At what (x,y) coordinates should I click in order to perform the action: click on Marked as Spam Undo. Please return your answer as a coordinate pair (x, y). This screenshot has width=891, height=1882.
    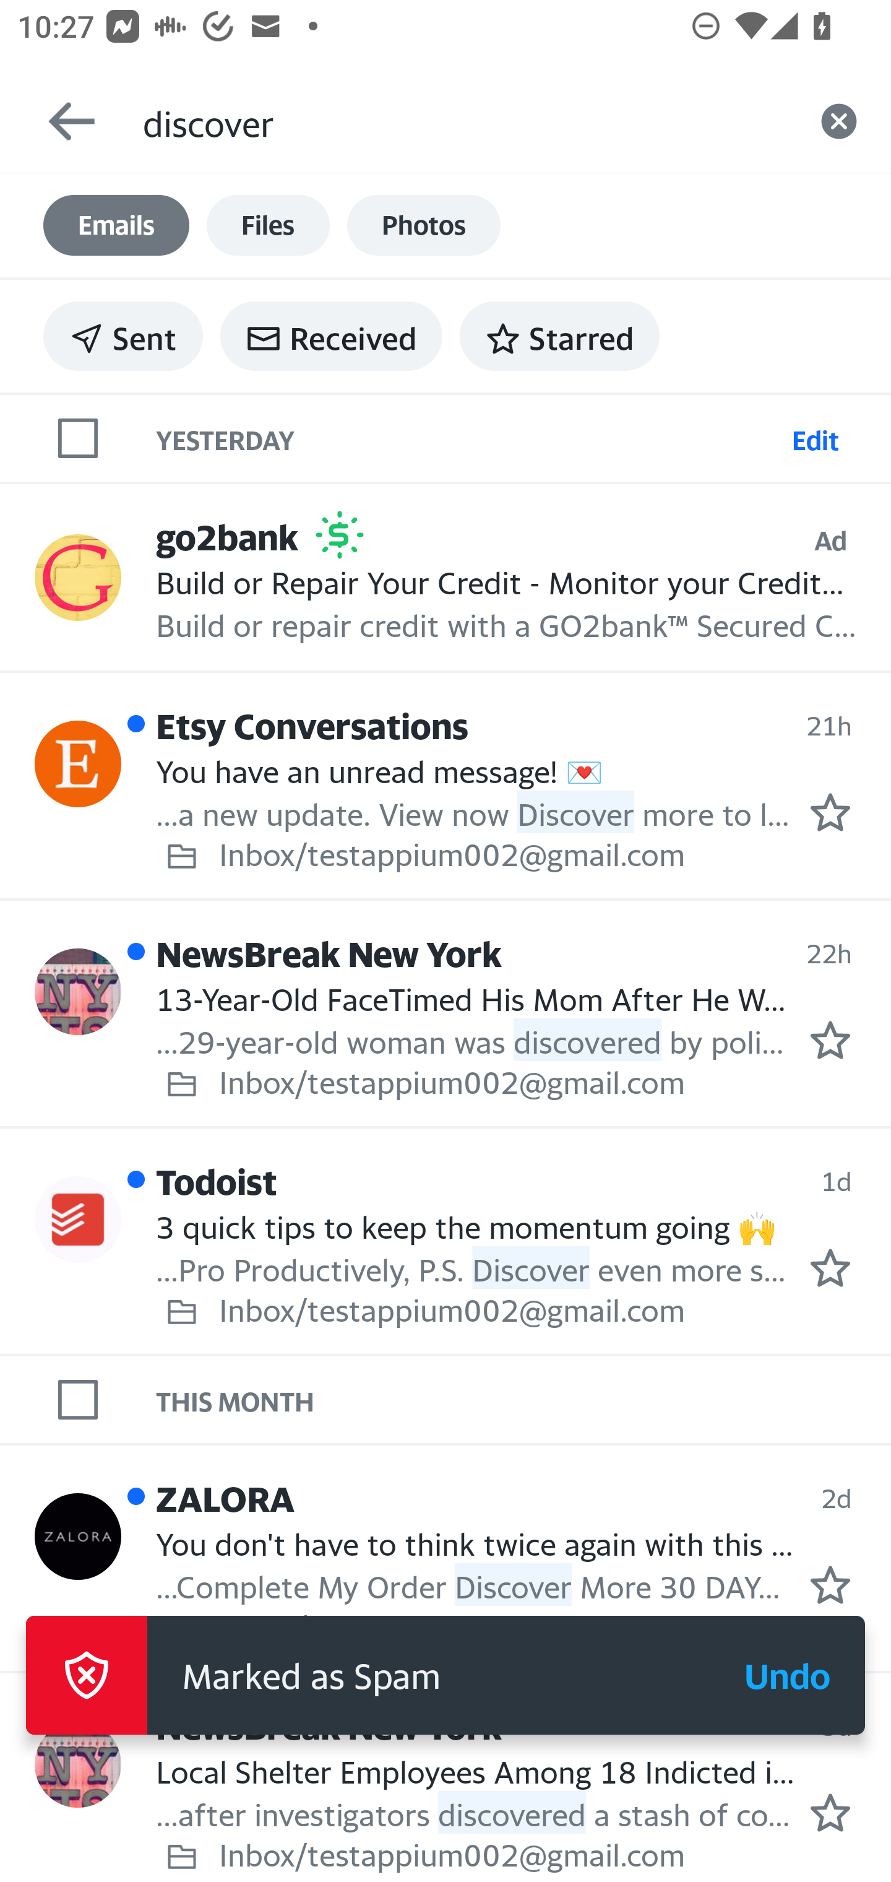
    Looking at the image, I should click on (445, 1675).